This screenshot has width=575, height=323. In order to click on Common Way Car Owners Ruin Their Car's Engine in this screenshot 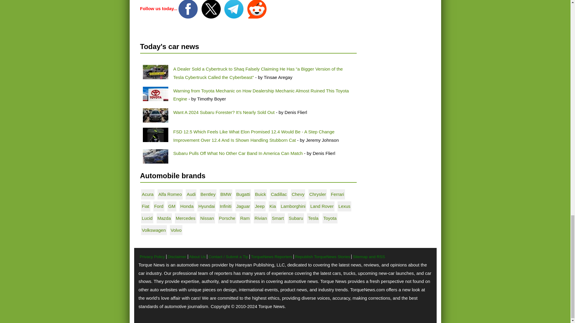, I will do `click(155, 94)`.